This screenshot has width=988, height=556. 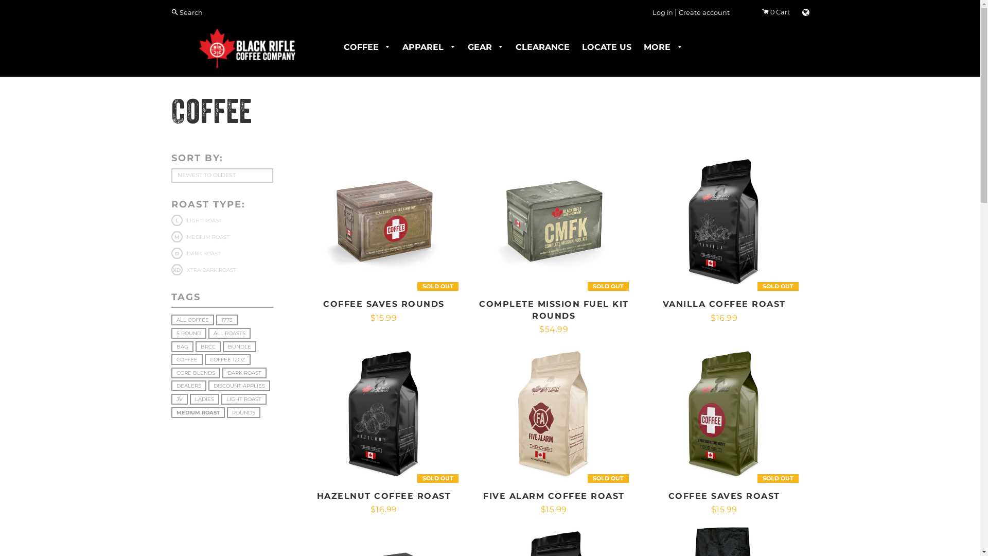 I want to click on JV, so click(x=179, y=399).